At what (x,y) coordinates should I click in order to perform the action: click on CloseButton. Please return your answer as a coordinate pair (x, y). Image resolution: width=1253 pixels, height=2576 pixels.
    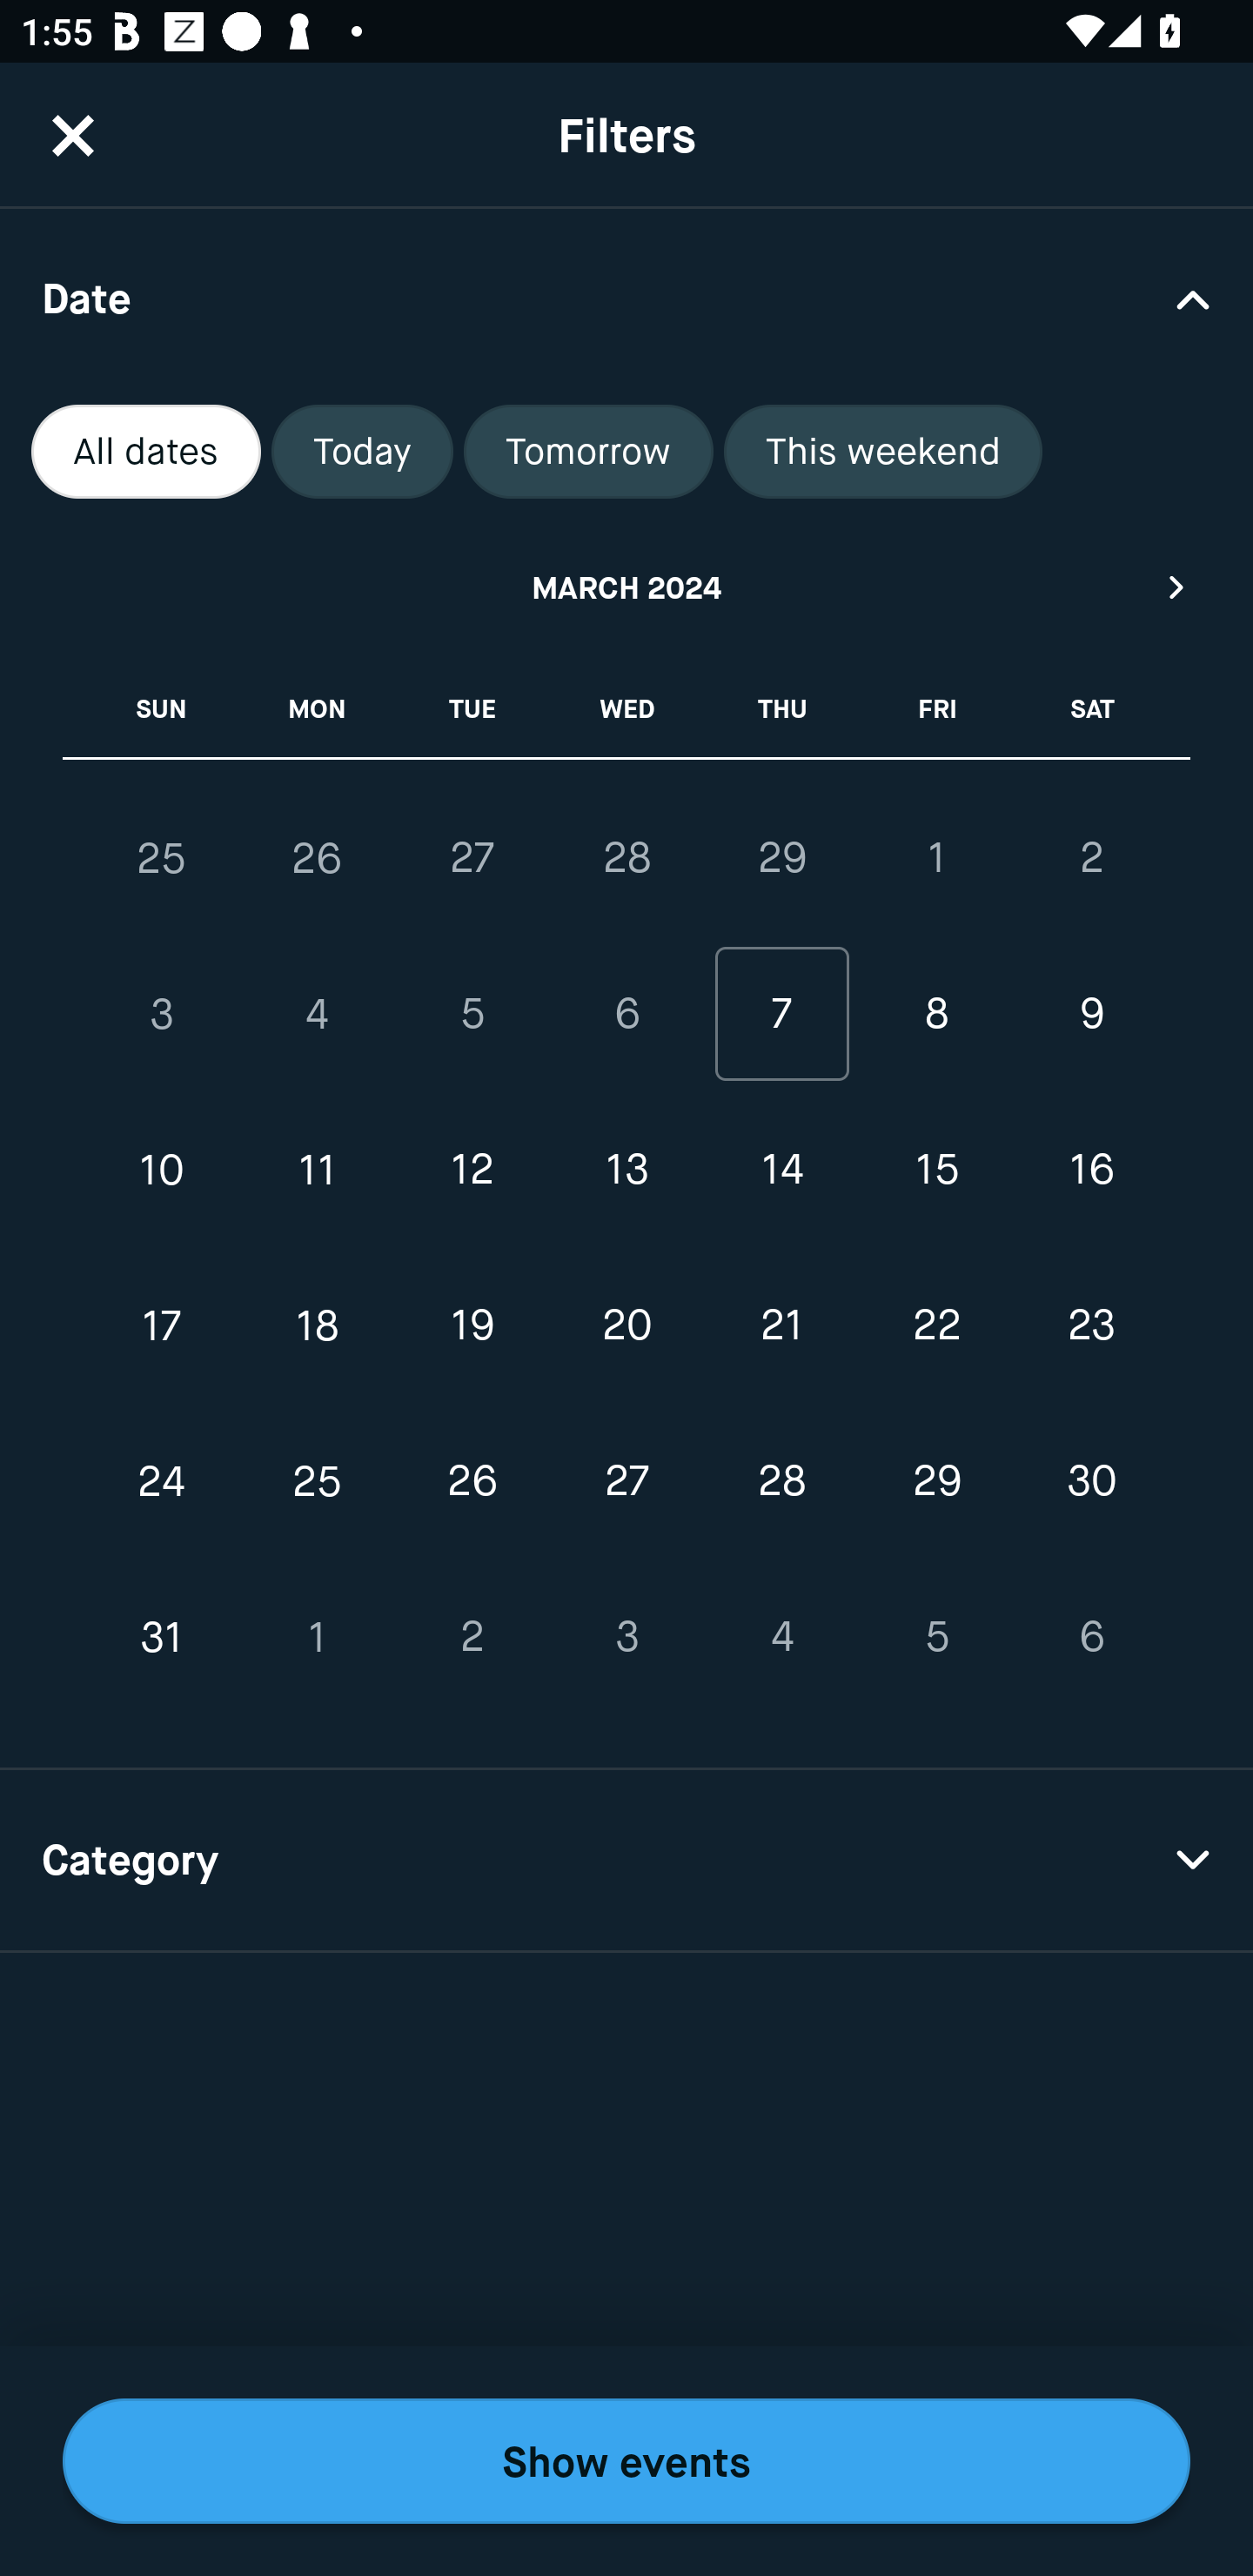
    Looking at the image, I should click on (73, 135).